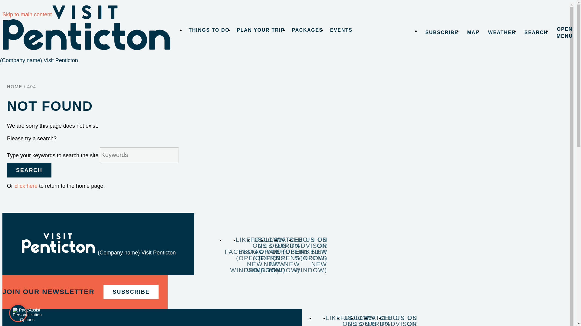 The image size is (581, 326). I want to click on Go to Visit Penticton., so click(15, 86).